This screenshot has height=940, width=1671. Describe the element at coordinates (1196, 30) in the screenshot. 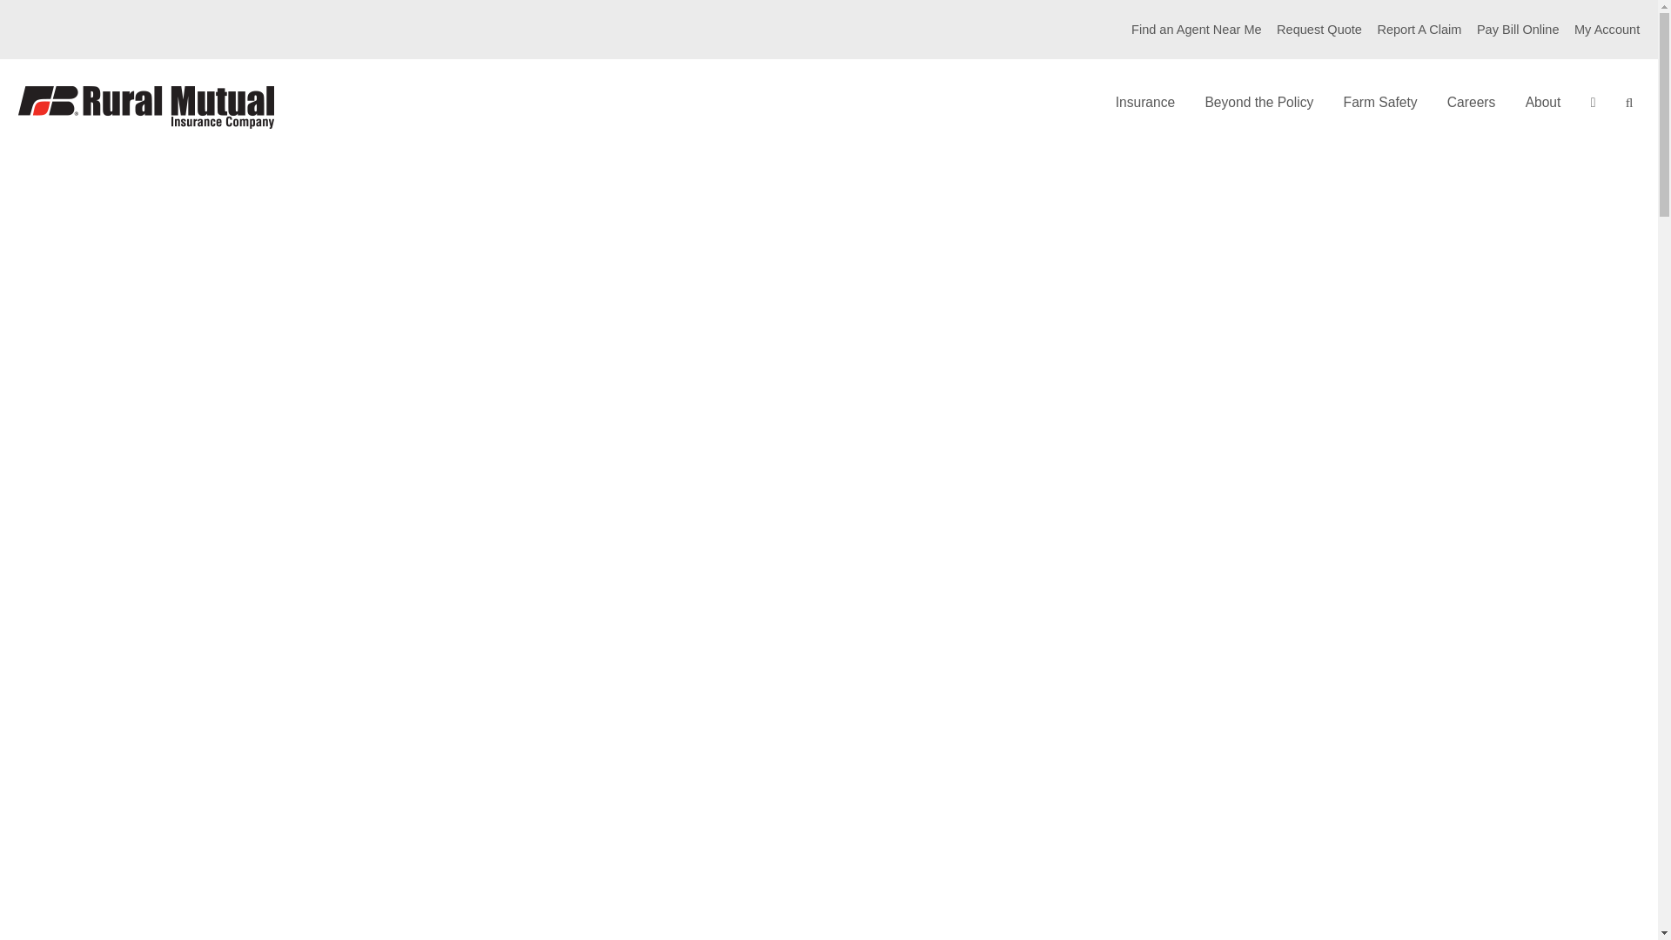

I see `Find an Agent Near Me` at that location.